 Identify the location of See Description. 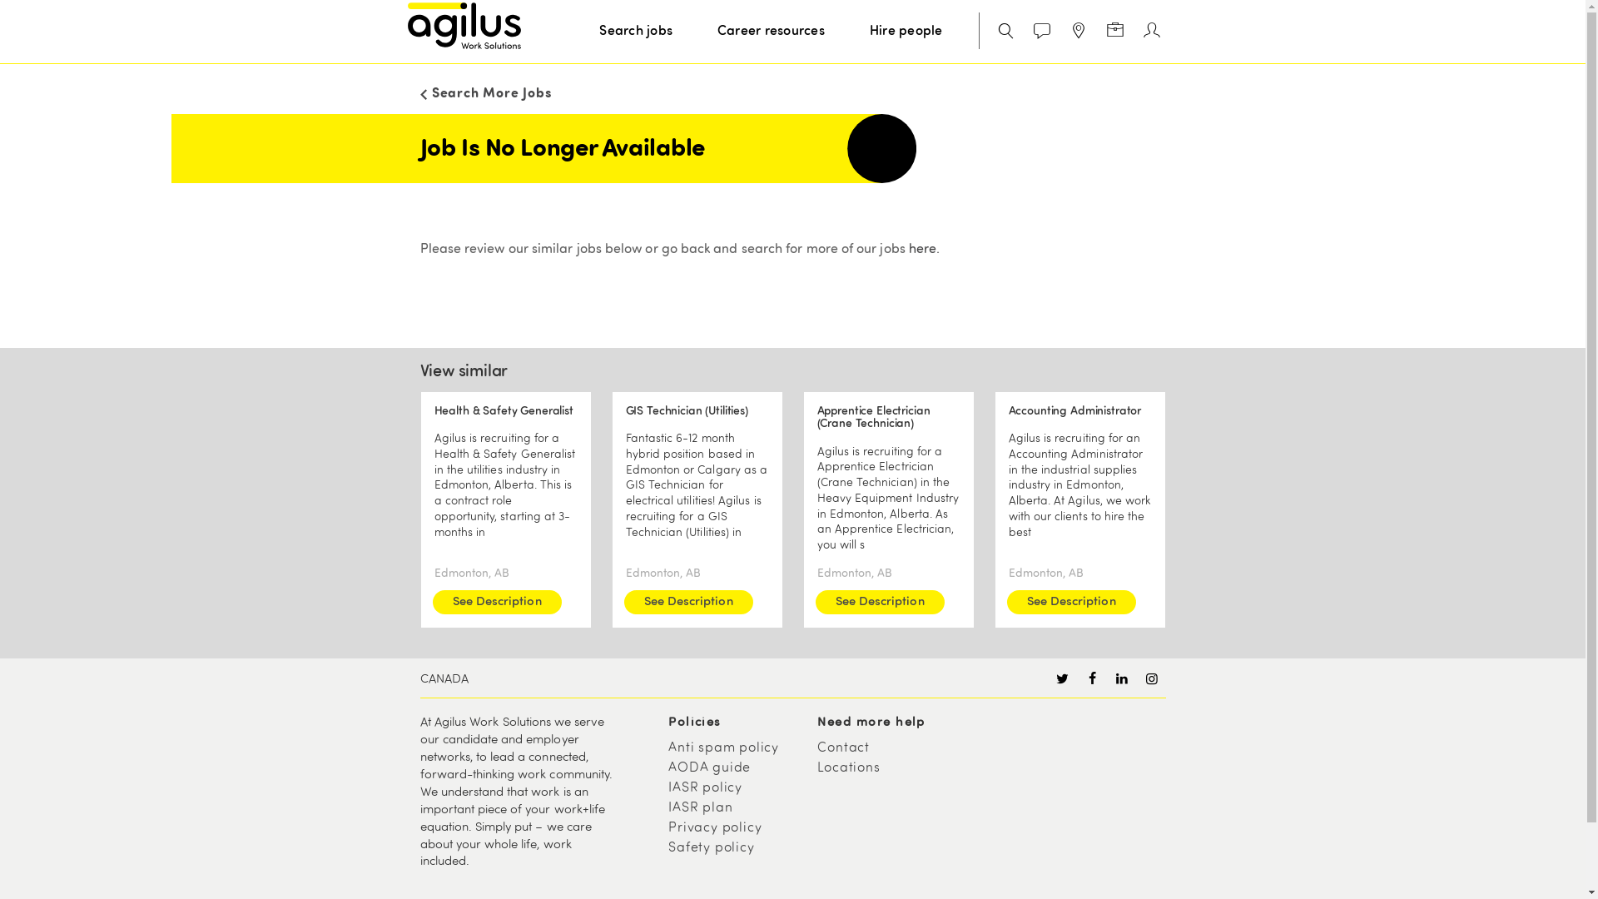
(498, 603).